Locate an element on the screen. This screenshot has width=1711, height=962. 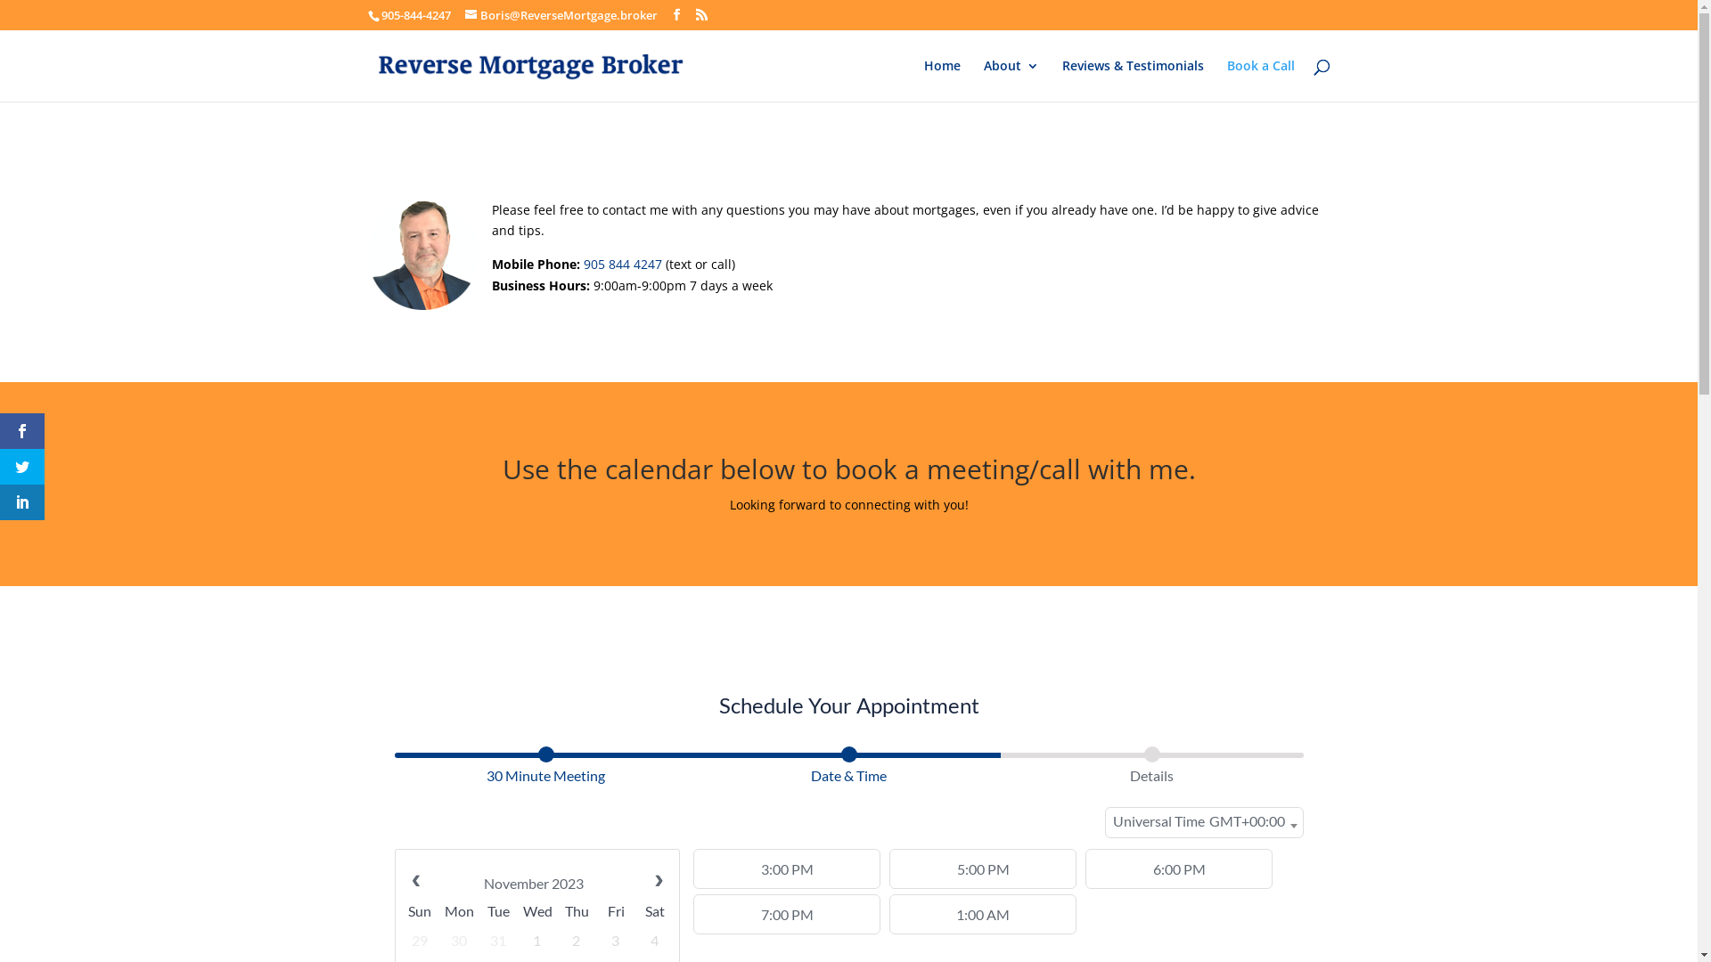
905 844 4247 is located at coordinates (622, 264).